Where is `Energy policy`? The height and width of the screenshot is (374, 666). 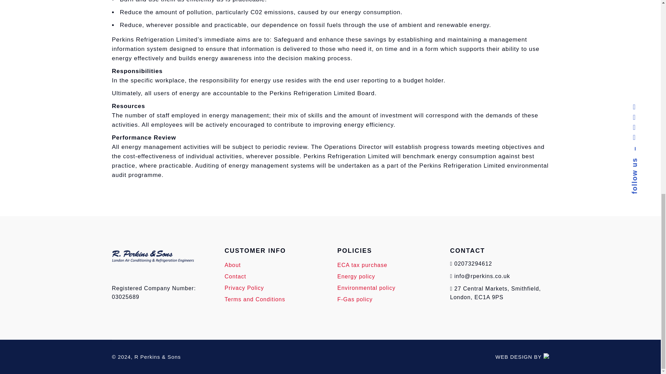 Energy policy is located at coordinates (356, 276).